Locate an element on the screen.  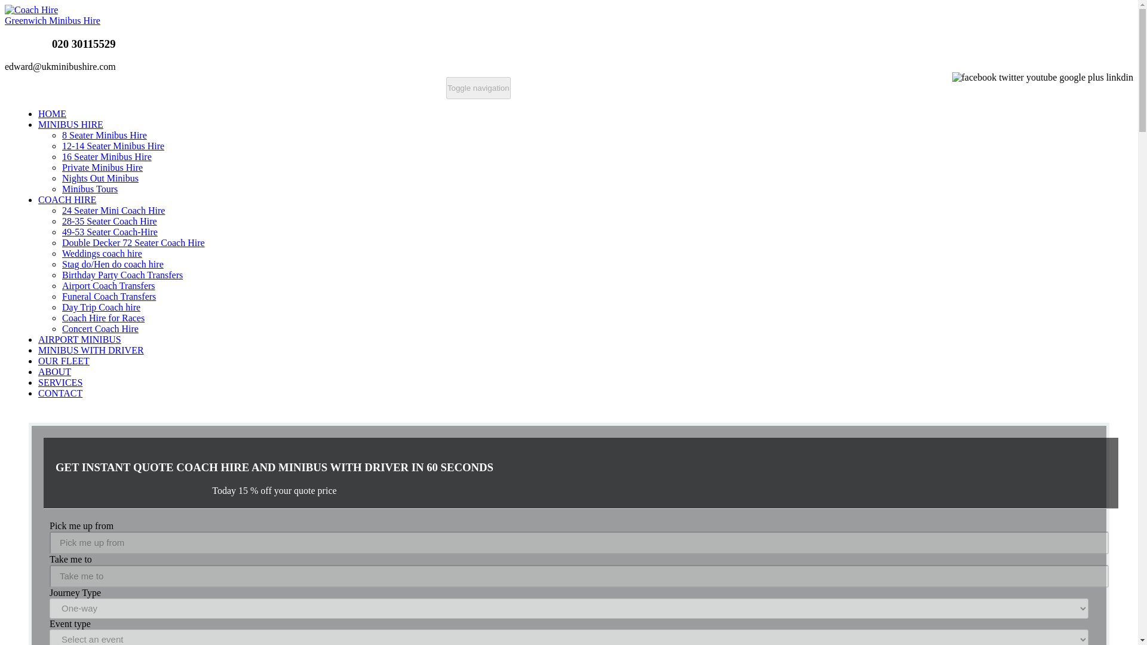
Greenwich Minibus Hire is located at coordinates (53, 15).